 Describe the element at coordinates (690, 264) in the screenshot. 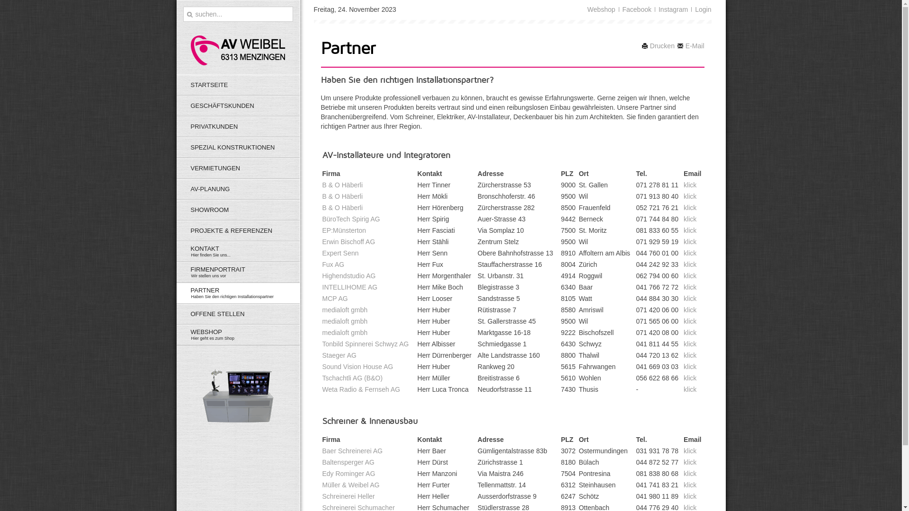

I see `klick` at that location.